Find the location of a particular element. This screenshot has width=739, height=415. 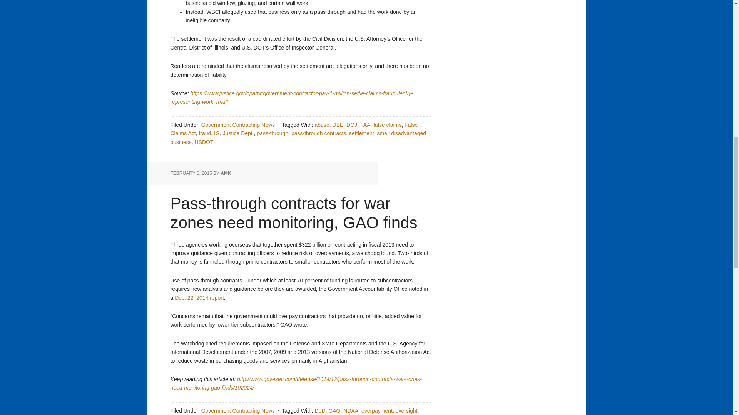

Justice Dept. is located at coordinates (239, 133).